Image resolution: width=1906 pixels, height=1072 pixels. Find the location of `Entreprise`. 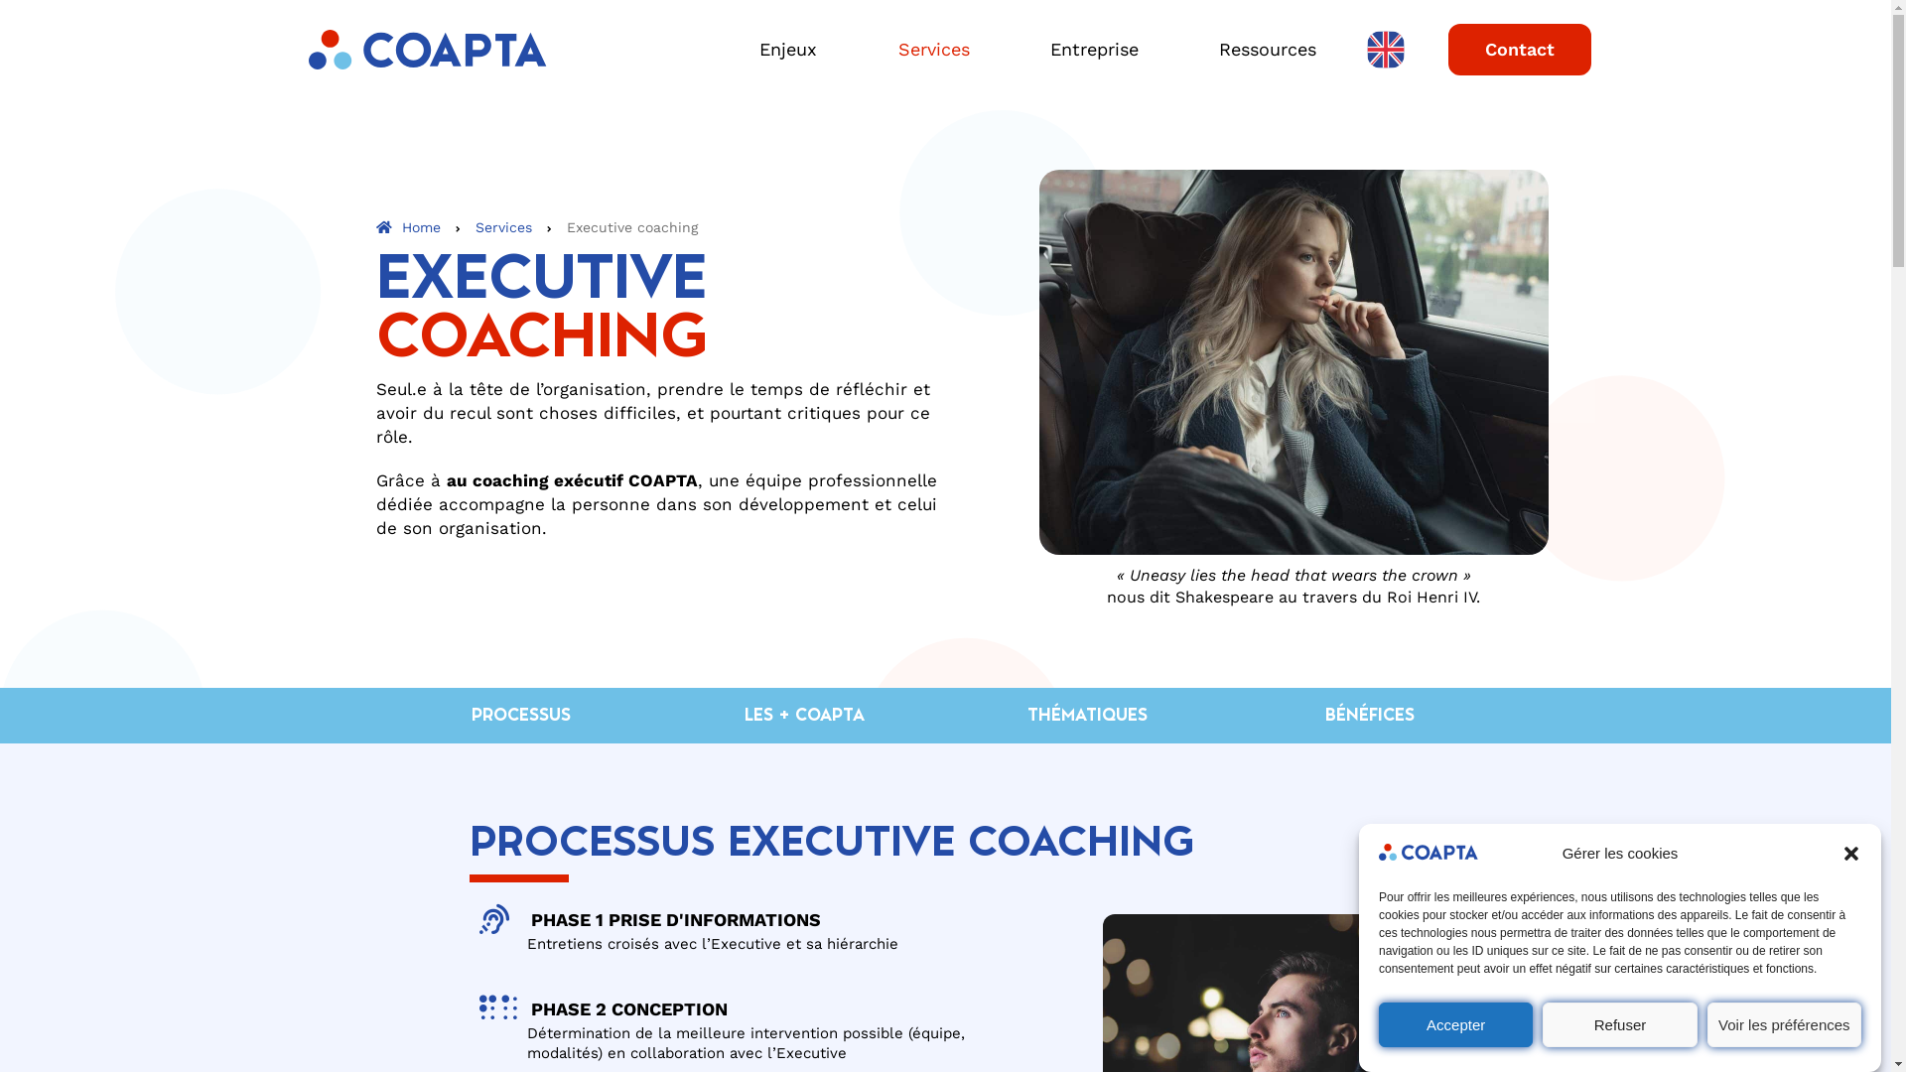

Entreprise is located at coordinates (1105, 49).